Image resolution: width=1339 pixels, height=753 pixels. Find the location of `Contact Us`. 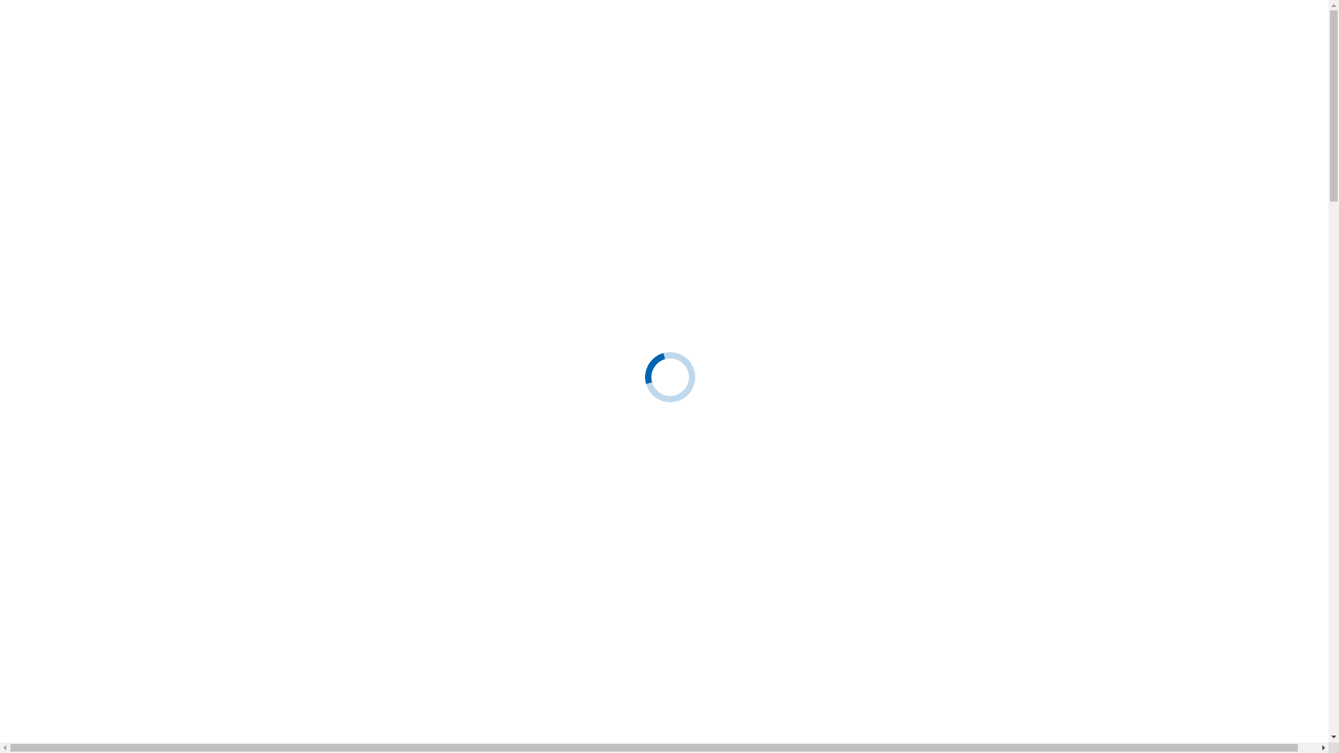

Contact Us is located at coordinates (59, 361).